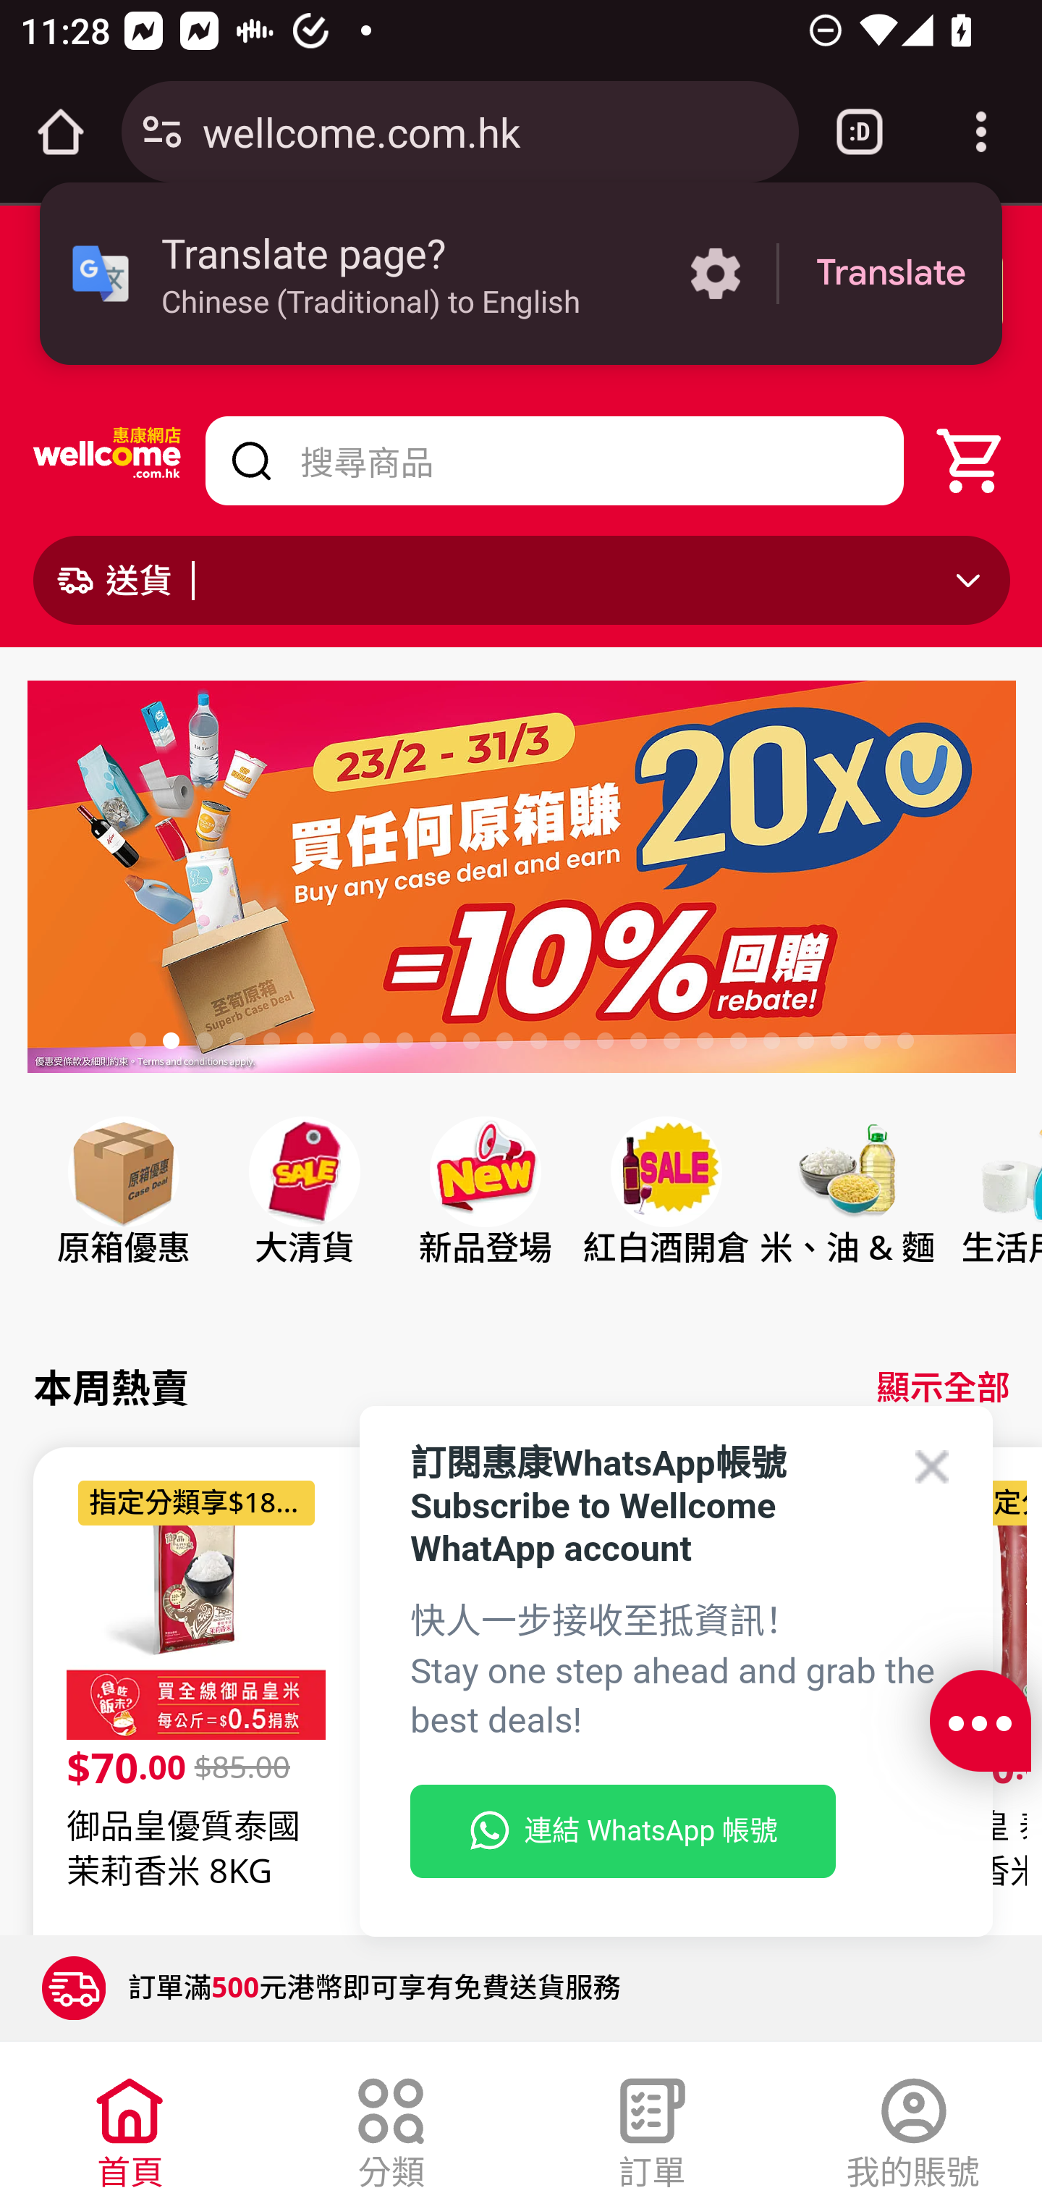  Describe the element at coordinates (665, 1216) in the screenshot. I see `紅白酒開倉 d20d092c-bb77-4b6f-874c-2e8460a48e51_ 紅白酒開倉` at that location.